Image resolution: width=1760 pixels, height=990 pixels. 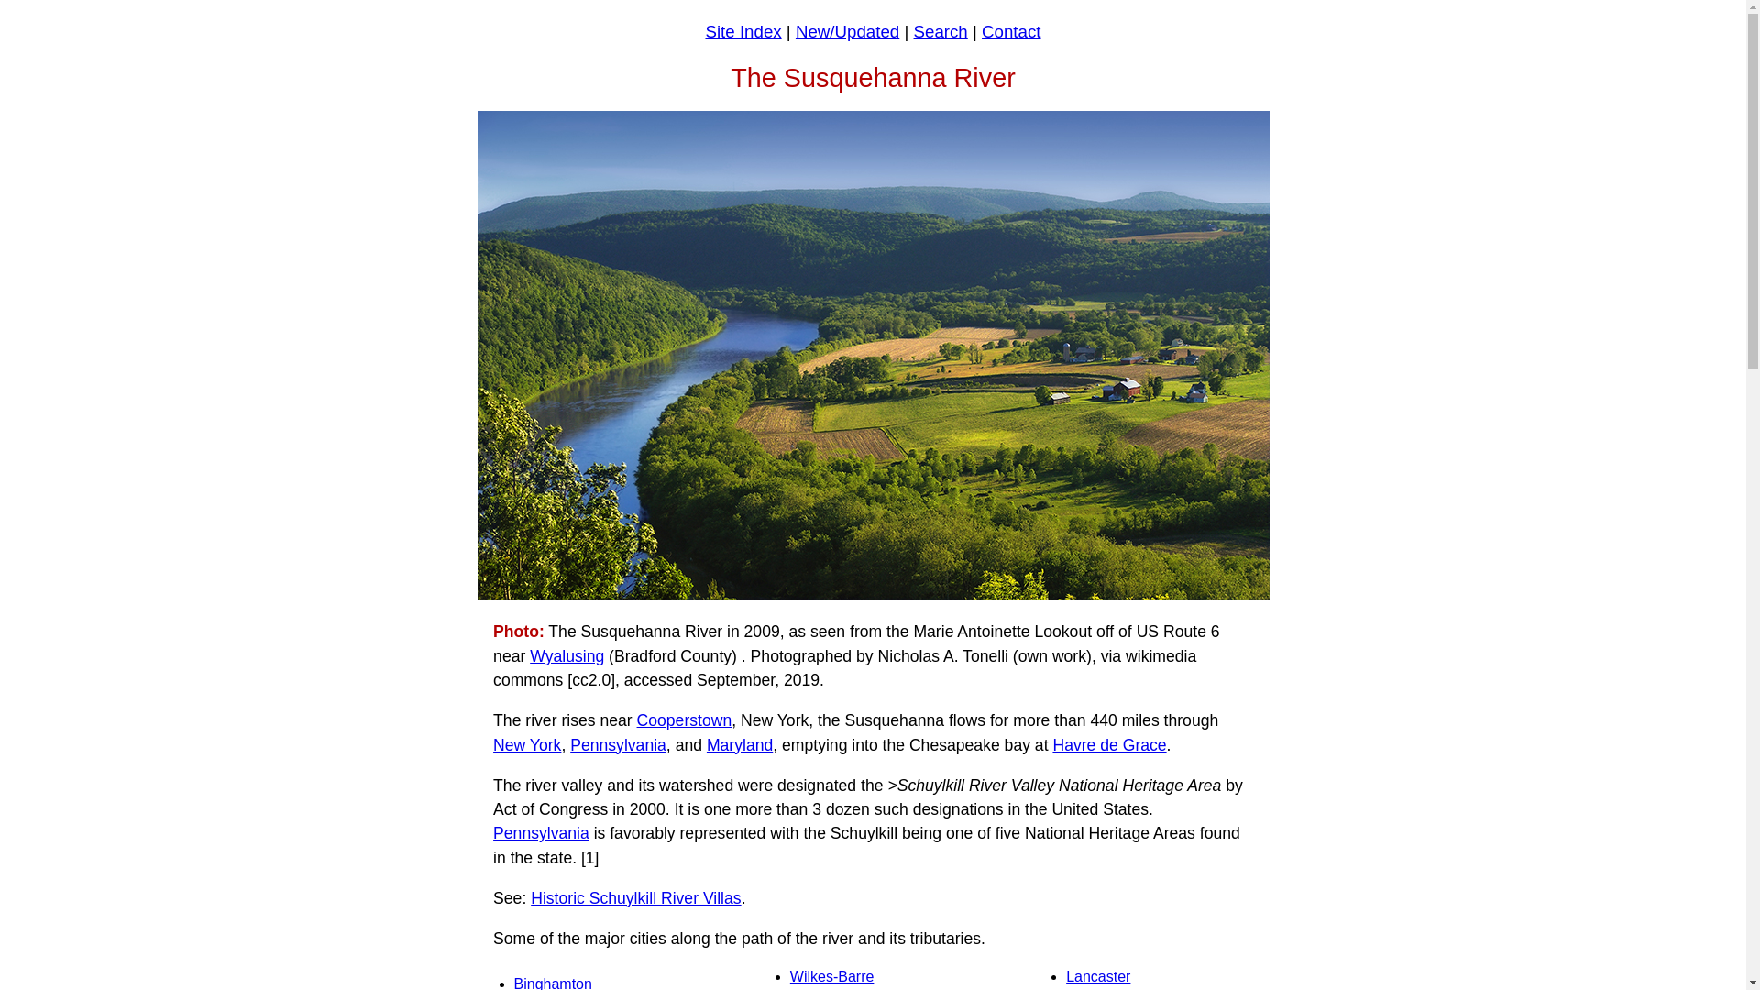 What do you see at coordinates (526, 744) in the screenshot?
I see `New York` at bounding box center [526, 744].